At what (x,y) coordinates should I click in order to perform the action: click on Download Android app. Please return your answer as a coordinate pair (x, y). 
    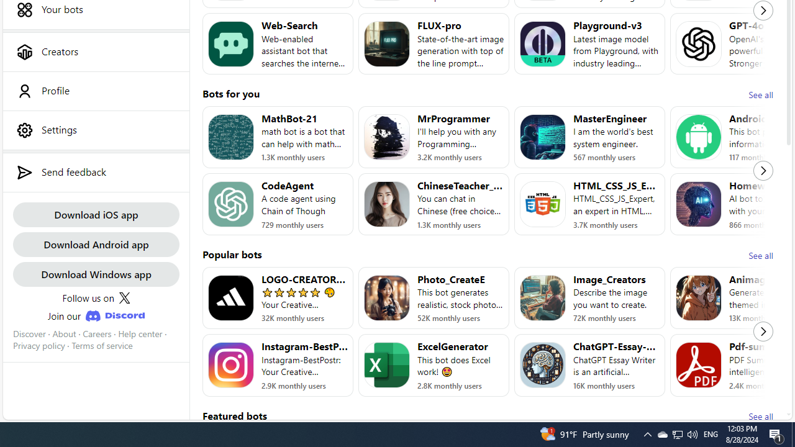
    Looking at the image, I should click on (96, 243).